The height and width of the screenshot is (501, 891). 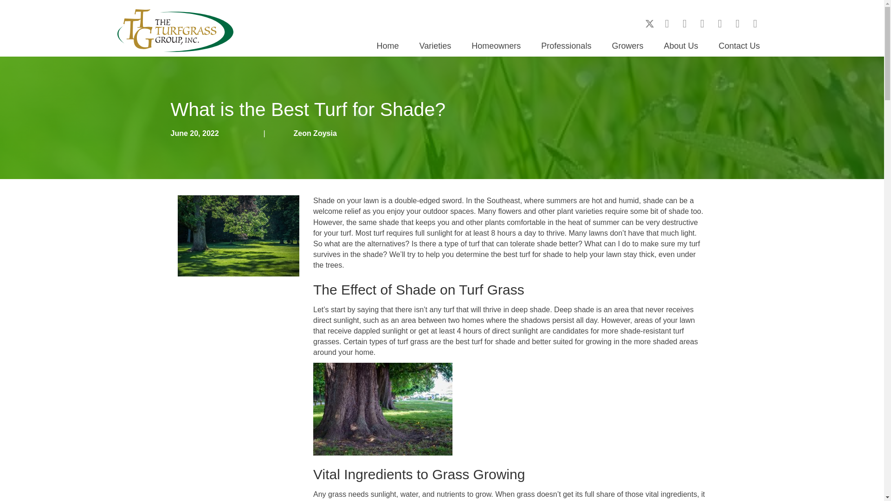 What do you see at coordinates (680, 45) in the screenshot?
I see `About Us` at bounding box center [680, 45].